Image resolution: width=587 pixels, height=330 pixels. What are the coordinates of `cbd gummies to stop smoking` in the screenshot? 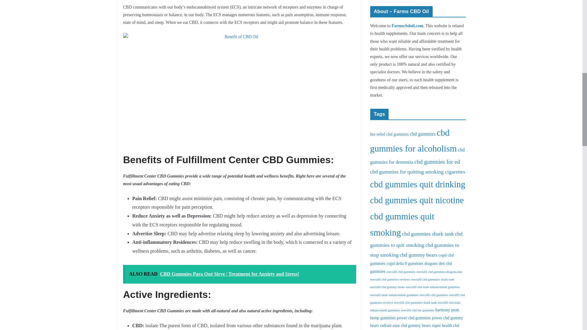 It's located at (414, 250).